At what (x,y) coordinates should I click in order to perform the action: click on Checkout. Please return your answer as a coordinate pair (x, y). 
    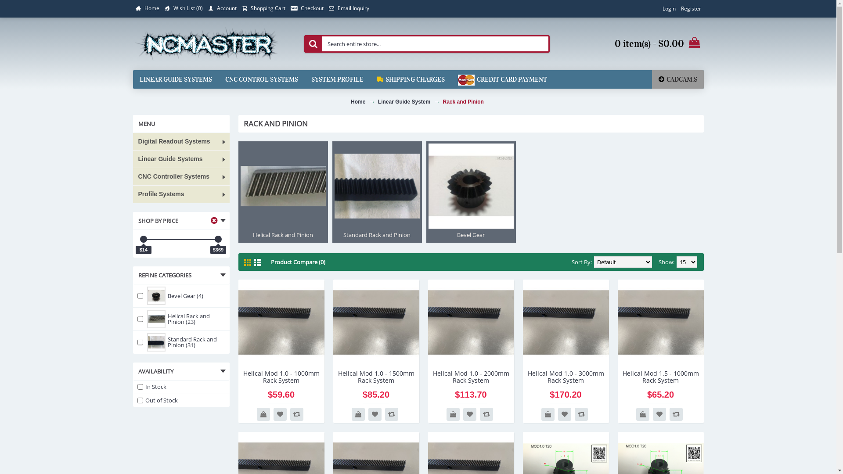
    Looking at the image, I should click on (307, 9).